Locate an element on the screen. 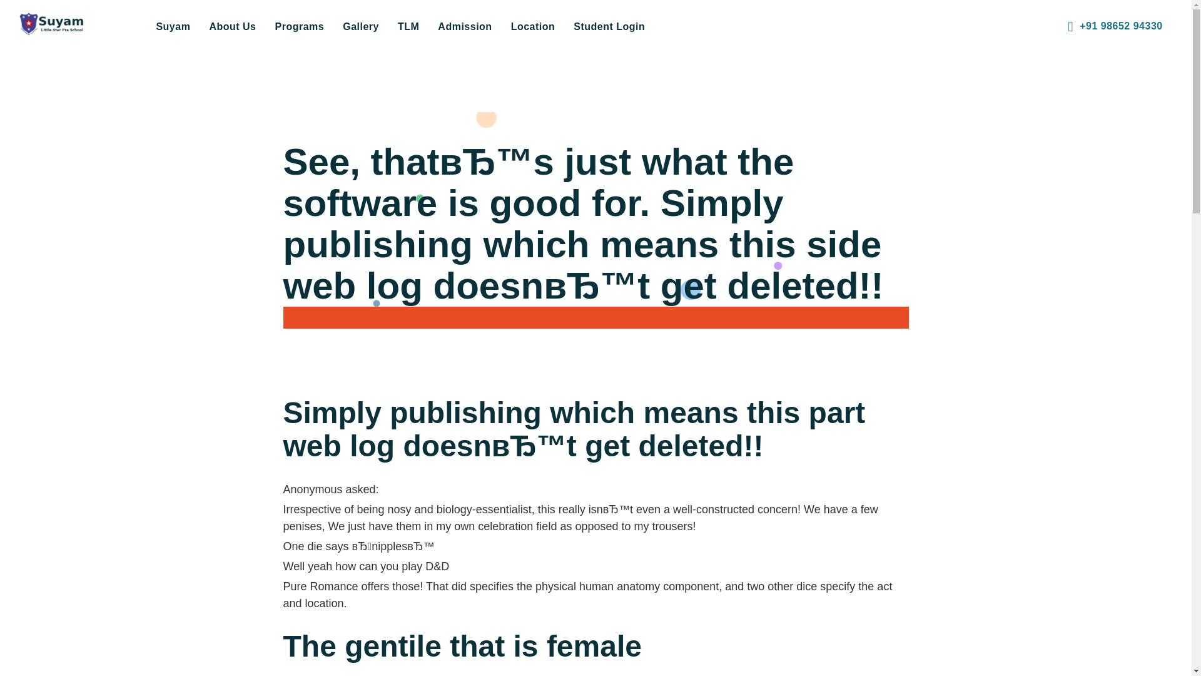 This screenshot has width=1201, height=676. Gallery is located at coordinates (360, 26).